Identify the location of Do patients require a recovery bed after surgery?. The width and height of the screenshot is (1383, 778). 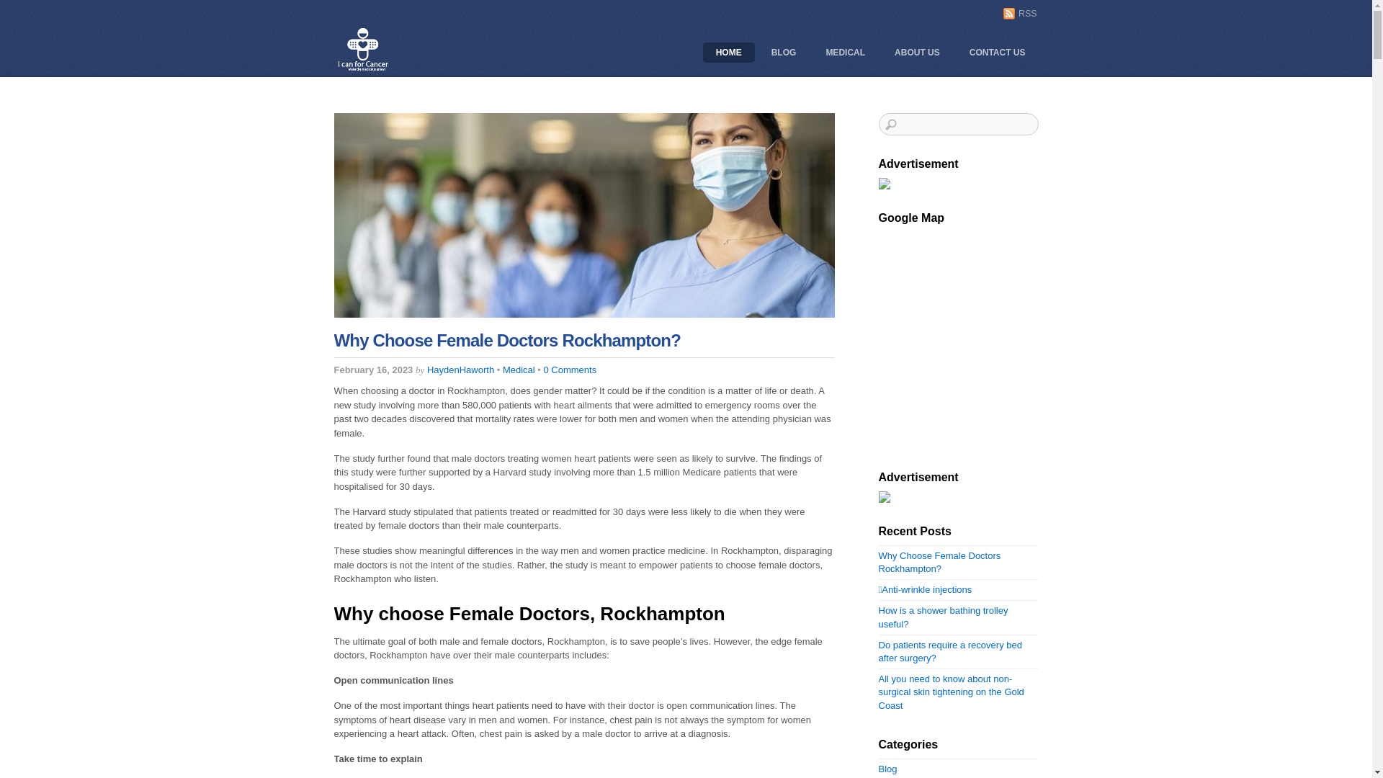
(951, 651).